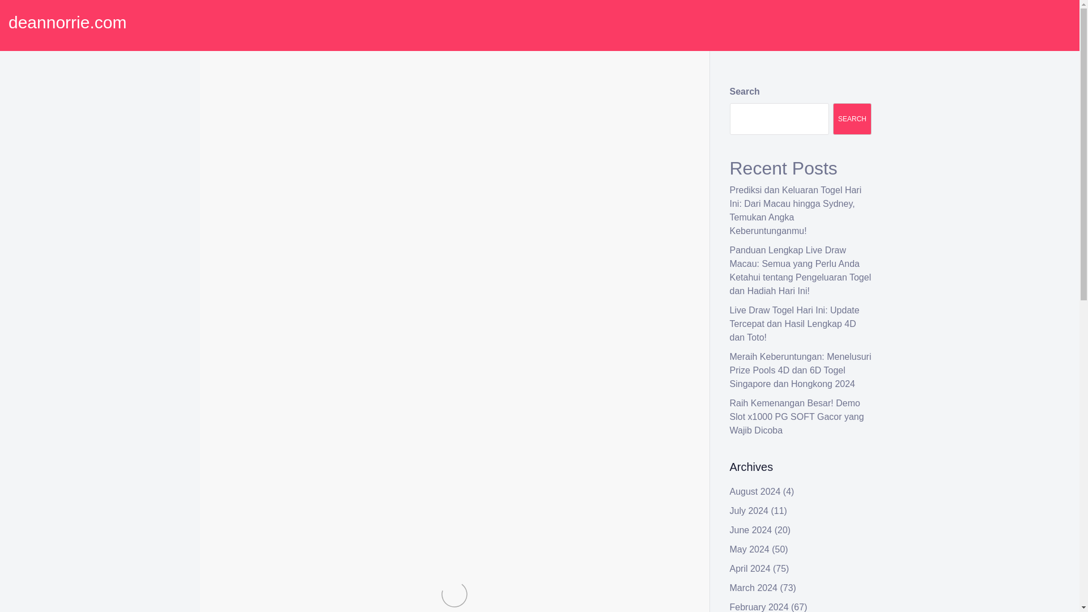  I want to click on May 2024, so click(749, 550).